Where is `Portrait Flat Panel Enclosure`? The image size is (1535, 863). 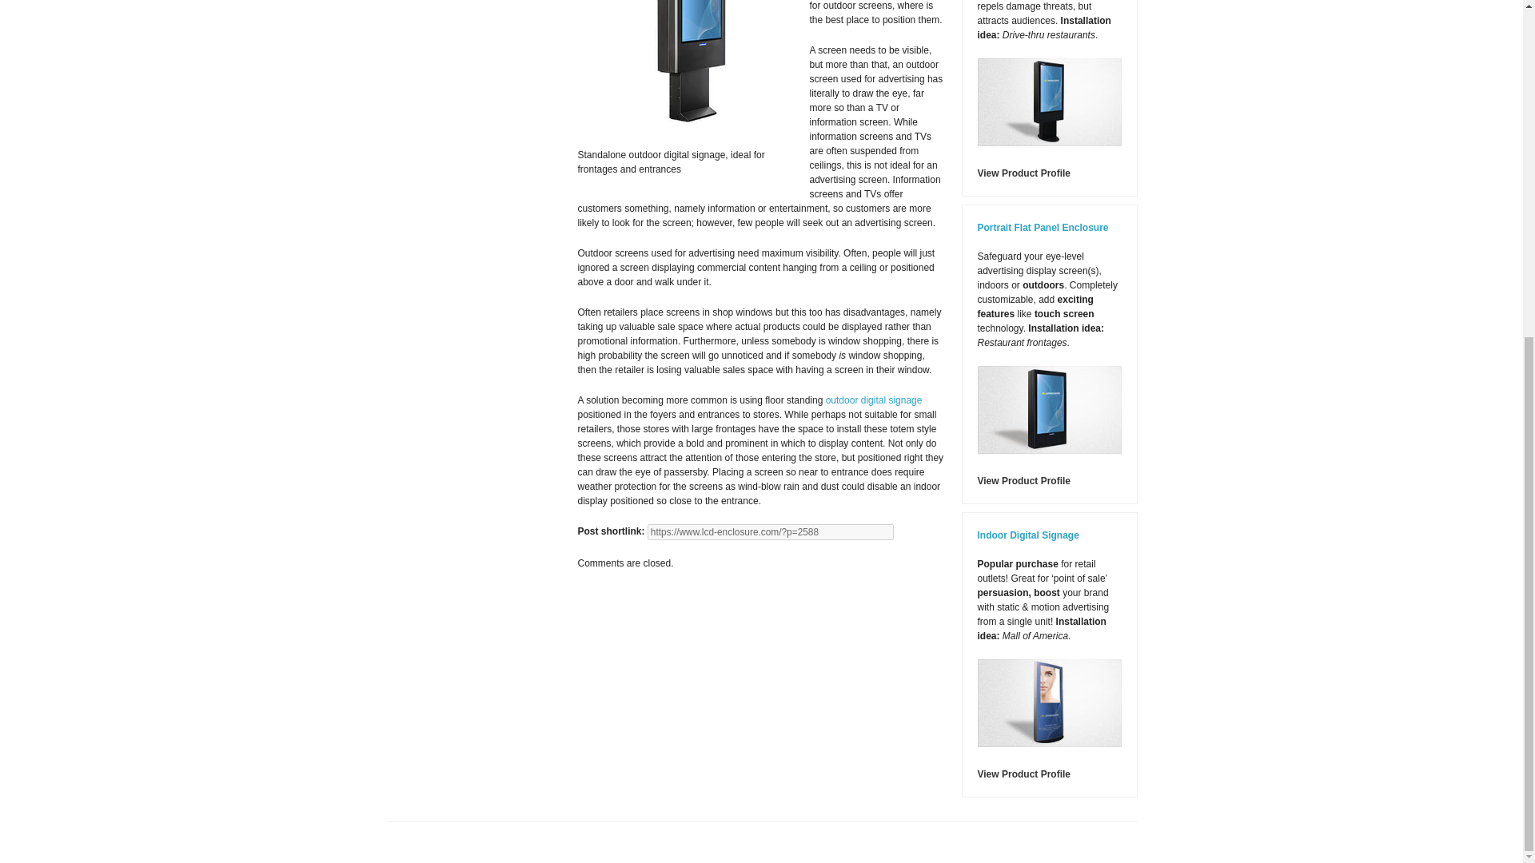
Portrait Flat Panel Enclosure is located at coordinates (1043, 227).